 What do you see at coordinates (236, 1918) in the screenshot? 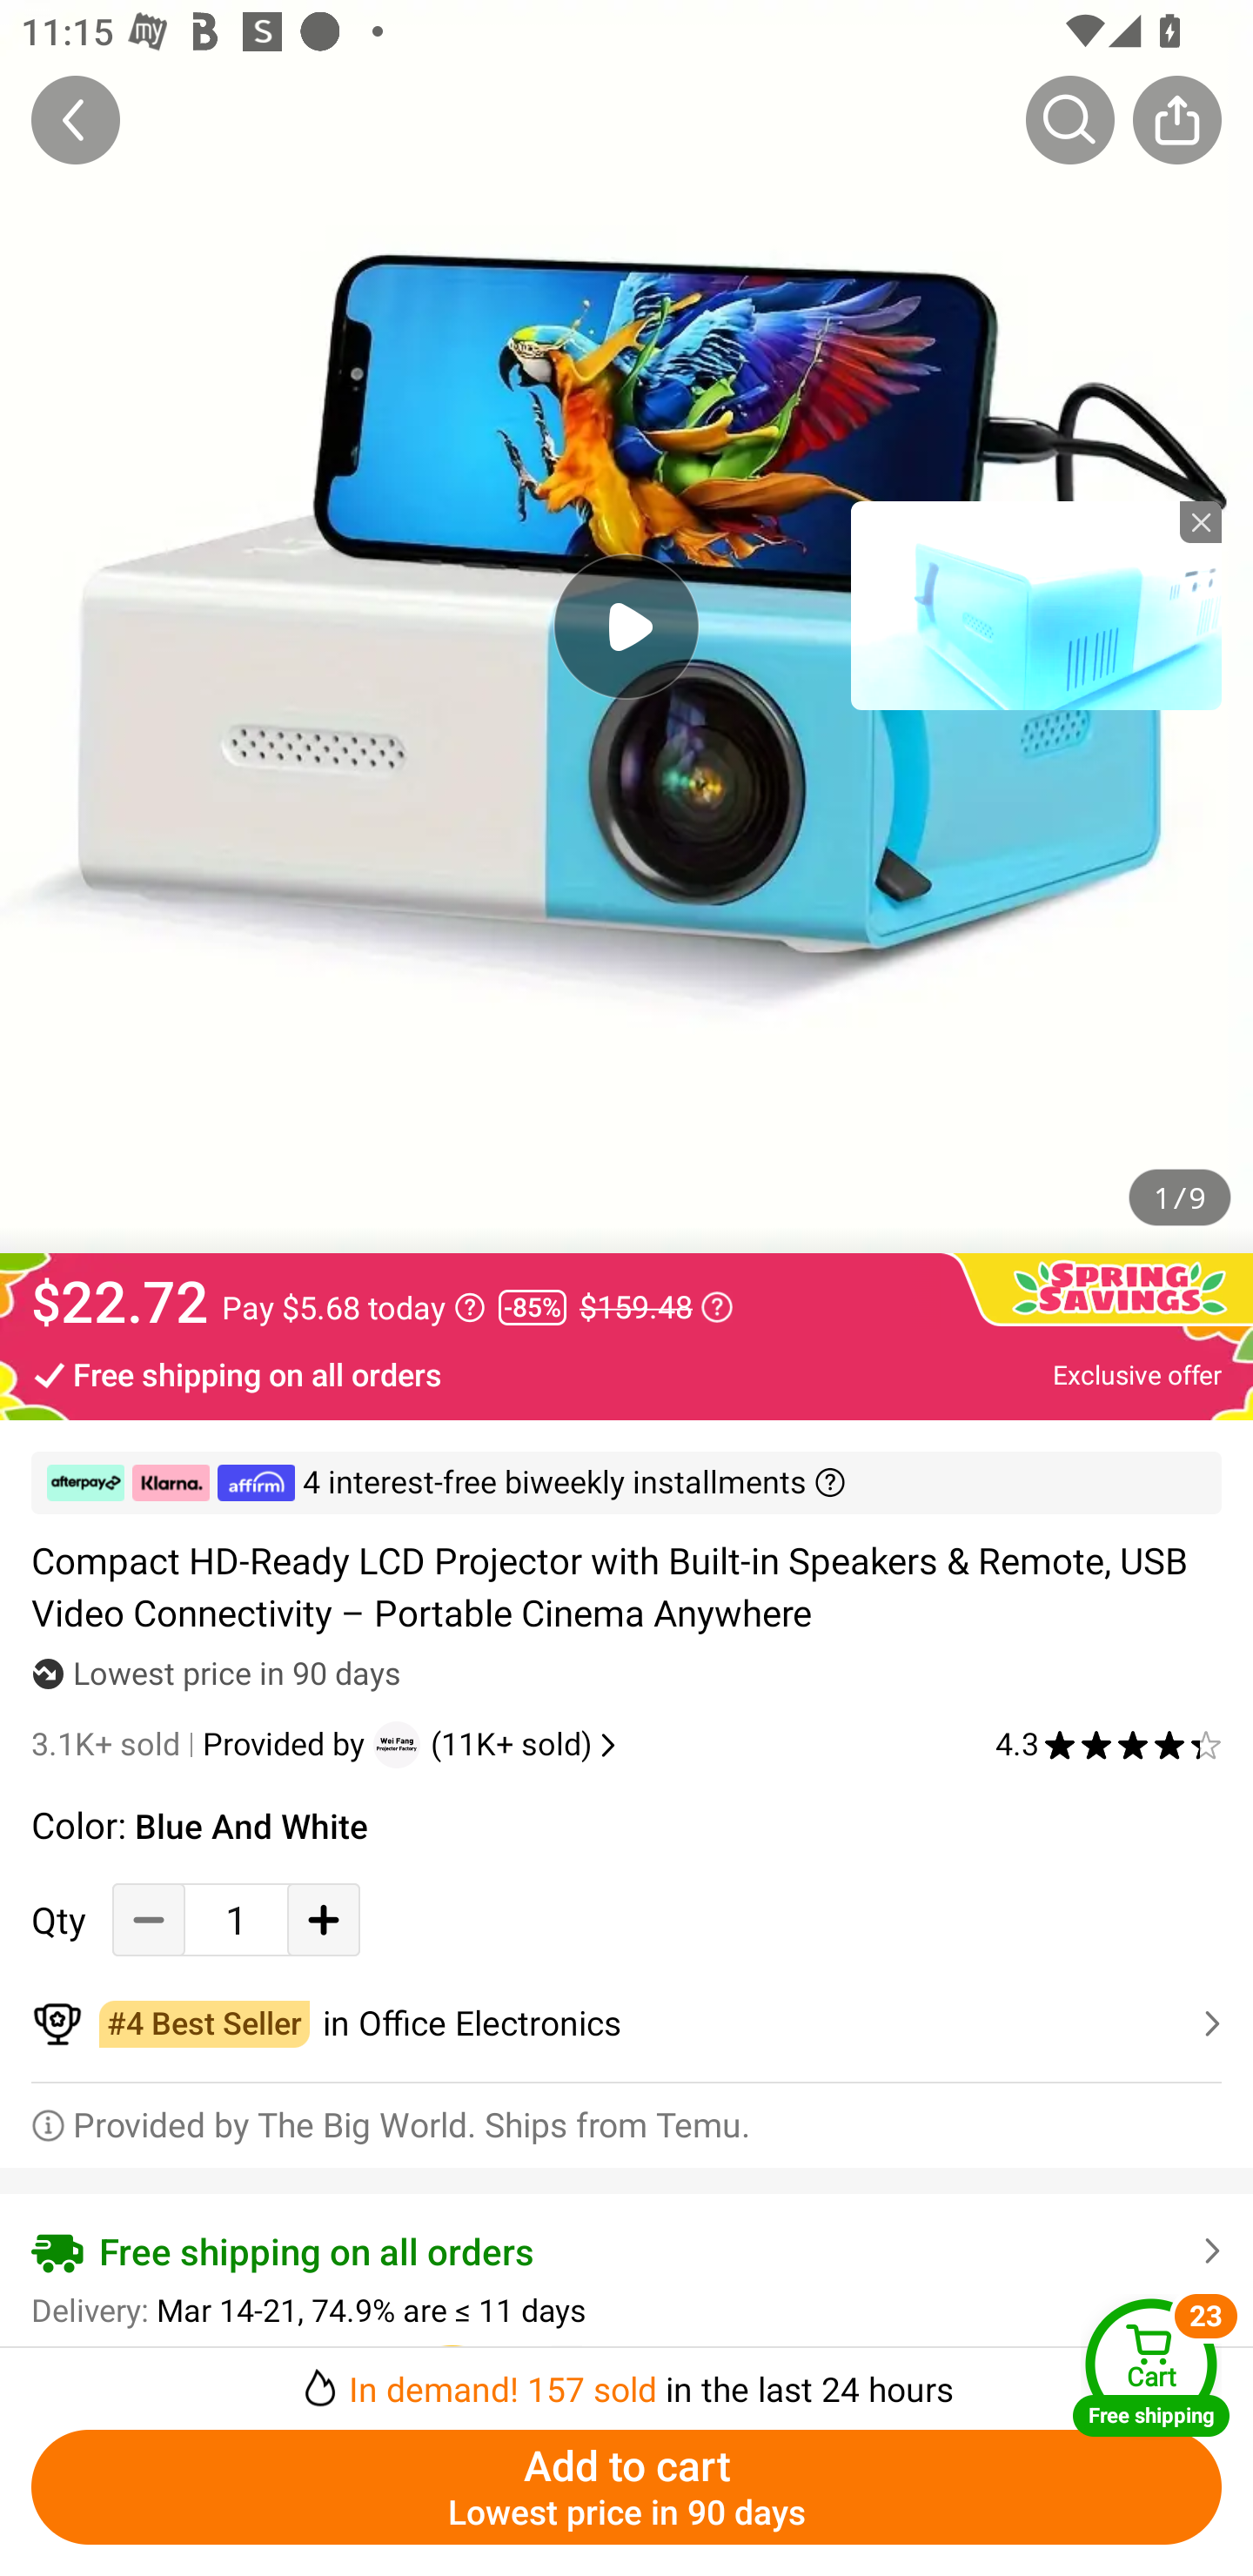
I see `1` at bounding box center [236, 1918].